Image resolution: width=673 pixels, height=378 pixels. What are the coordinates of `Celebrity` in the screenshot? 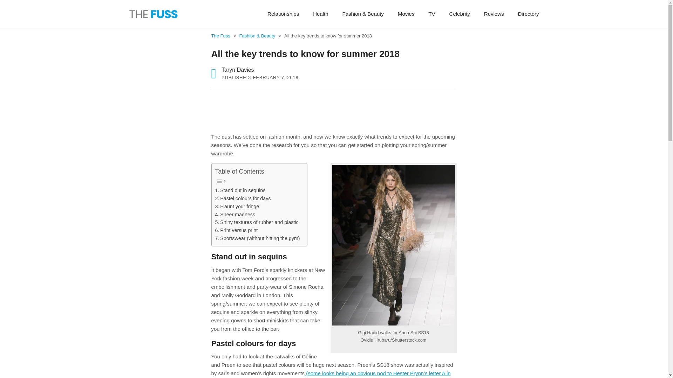 It's located at (460, 14).